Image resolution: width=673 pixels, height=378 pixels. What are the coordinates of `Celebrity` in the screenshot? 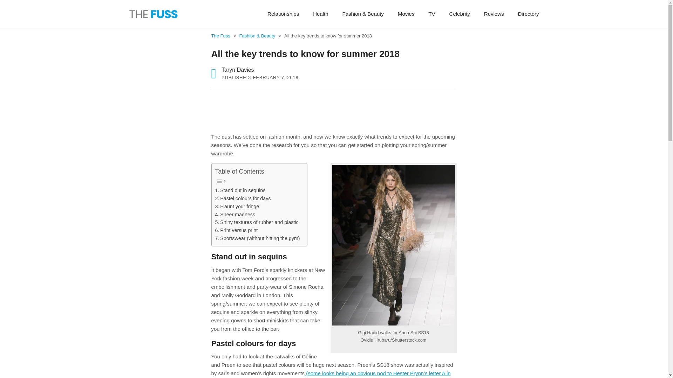 It's located at (460, 14).